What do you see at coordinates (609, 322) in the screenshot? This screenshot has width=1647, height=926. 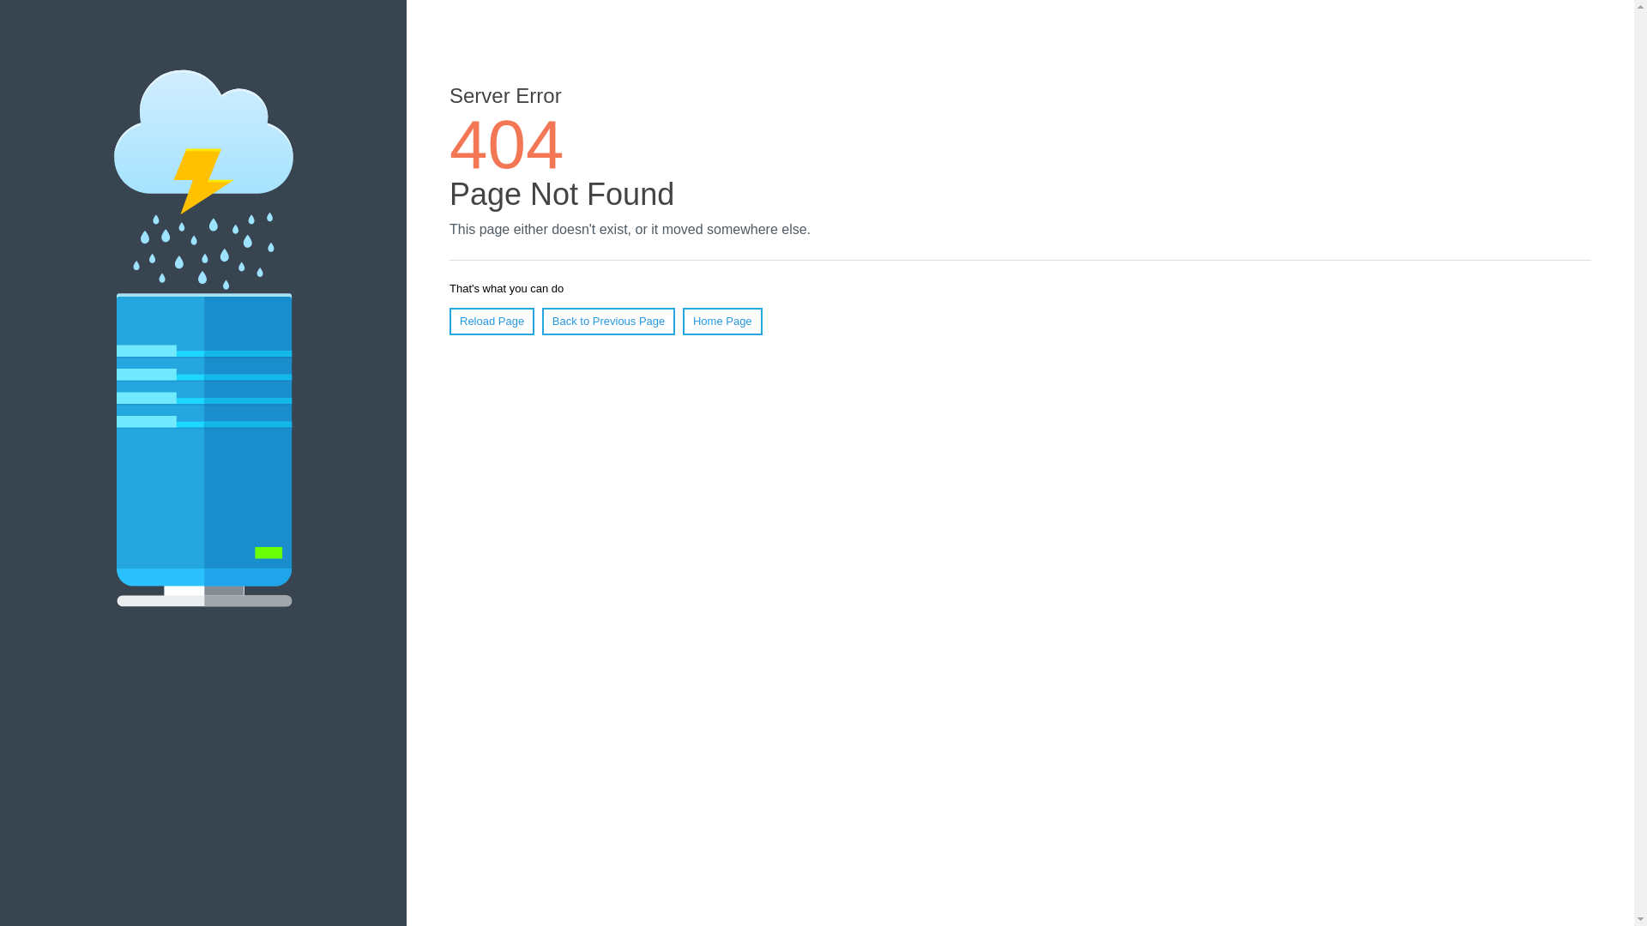 I see `Back to Previous Page` at bounding box center [609, 322].